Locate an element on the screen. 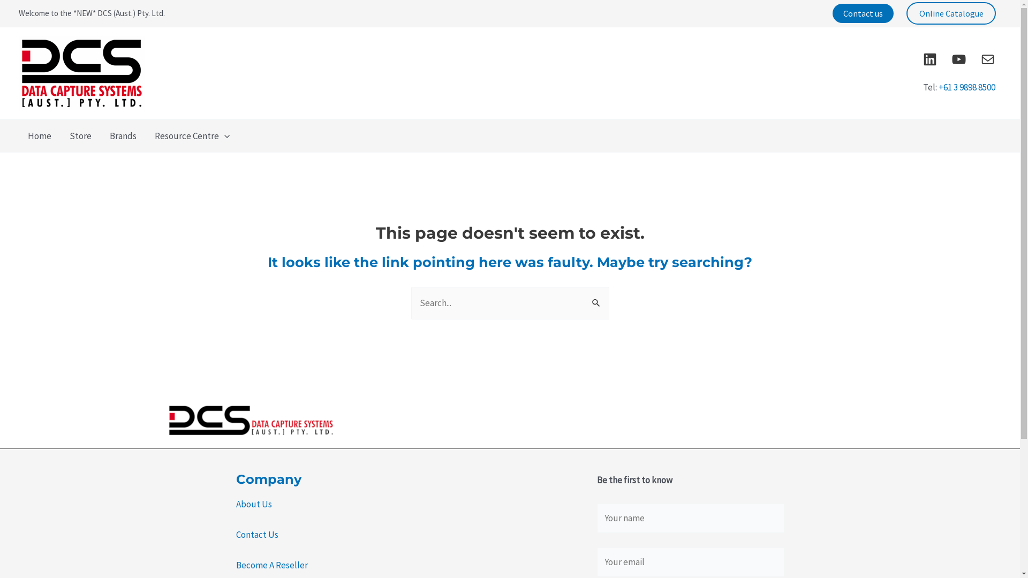 The image size is (1028, 578). About Us is located at coordinates (253, 504).